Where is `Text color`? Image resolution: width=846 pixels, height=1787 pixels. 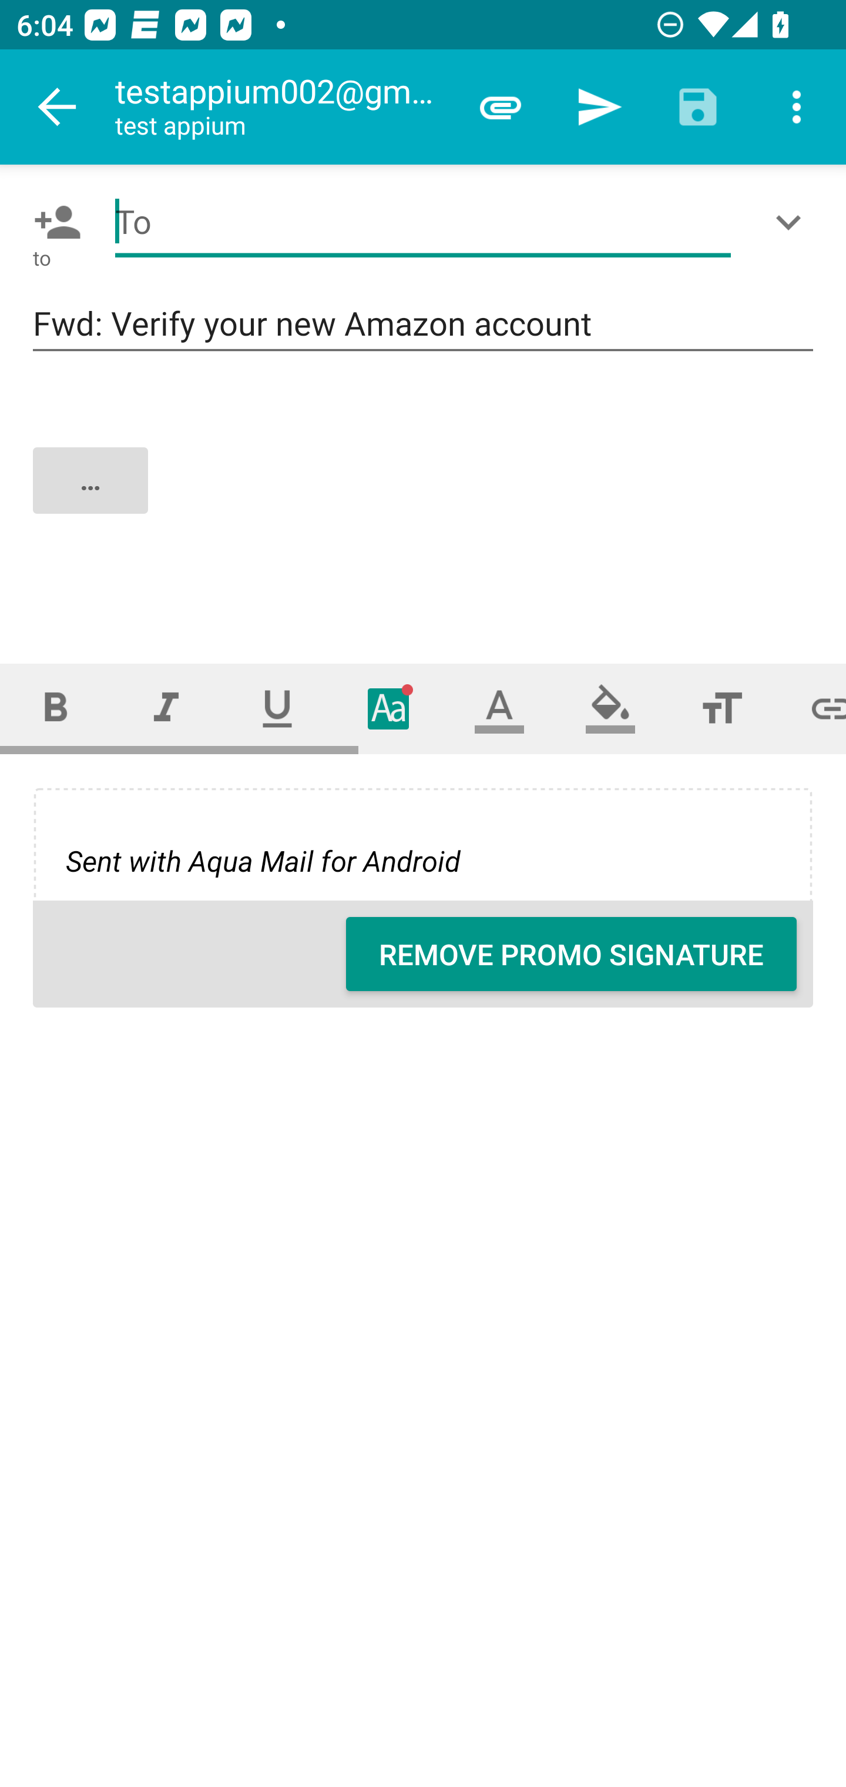
Text color is located at coordinates (499, 708).